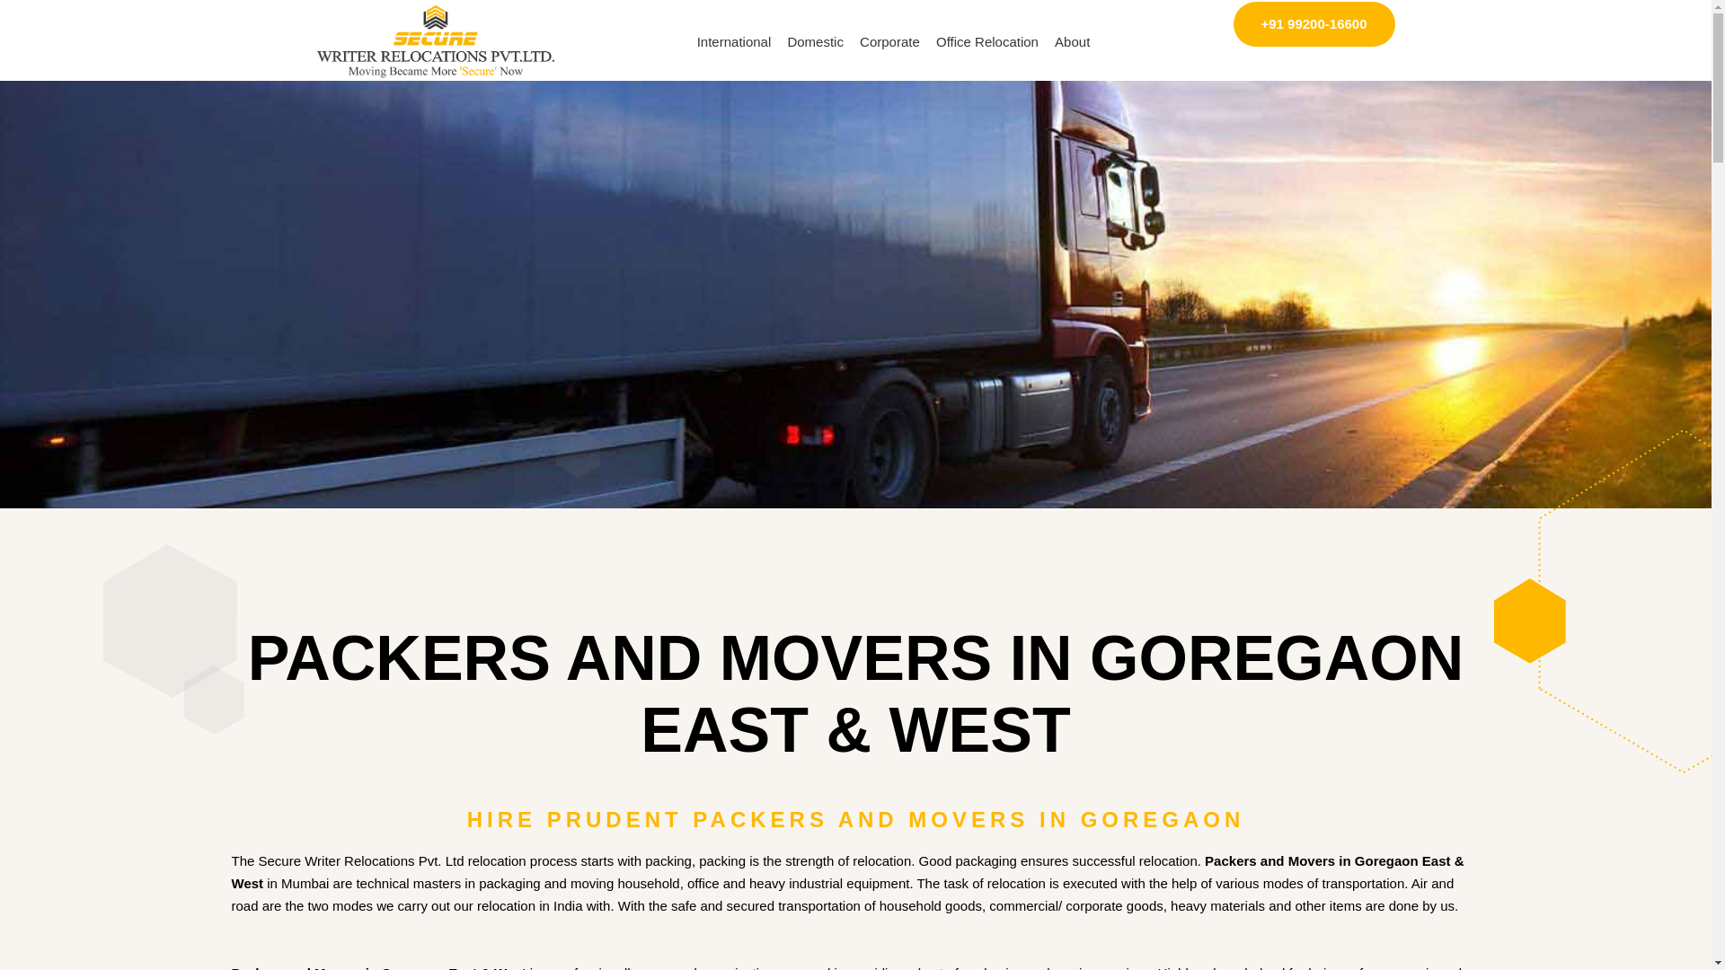 This screenshot has width=1725, height=970. What do you see at coordinates (986, 41) in the screenshot?
I see `Office Relocation` at bounding box center [986, 41].